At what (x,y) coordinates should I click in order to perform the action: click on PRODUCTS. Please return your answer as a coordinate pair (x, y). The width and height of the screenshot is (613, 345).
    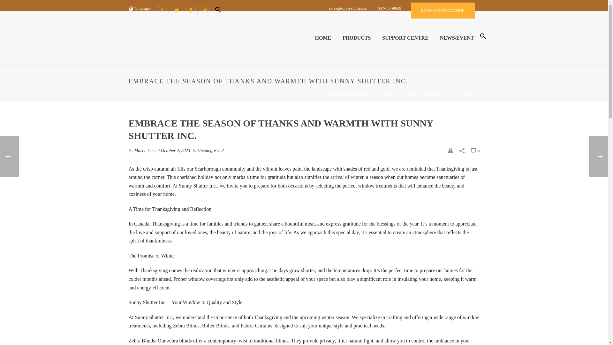
    Looking at the image, I should click on (356, 38).